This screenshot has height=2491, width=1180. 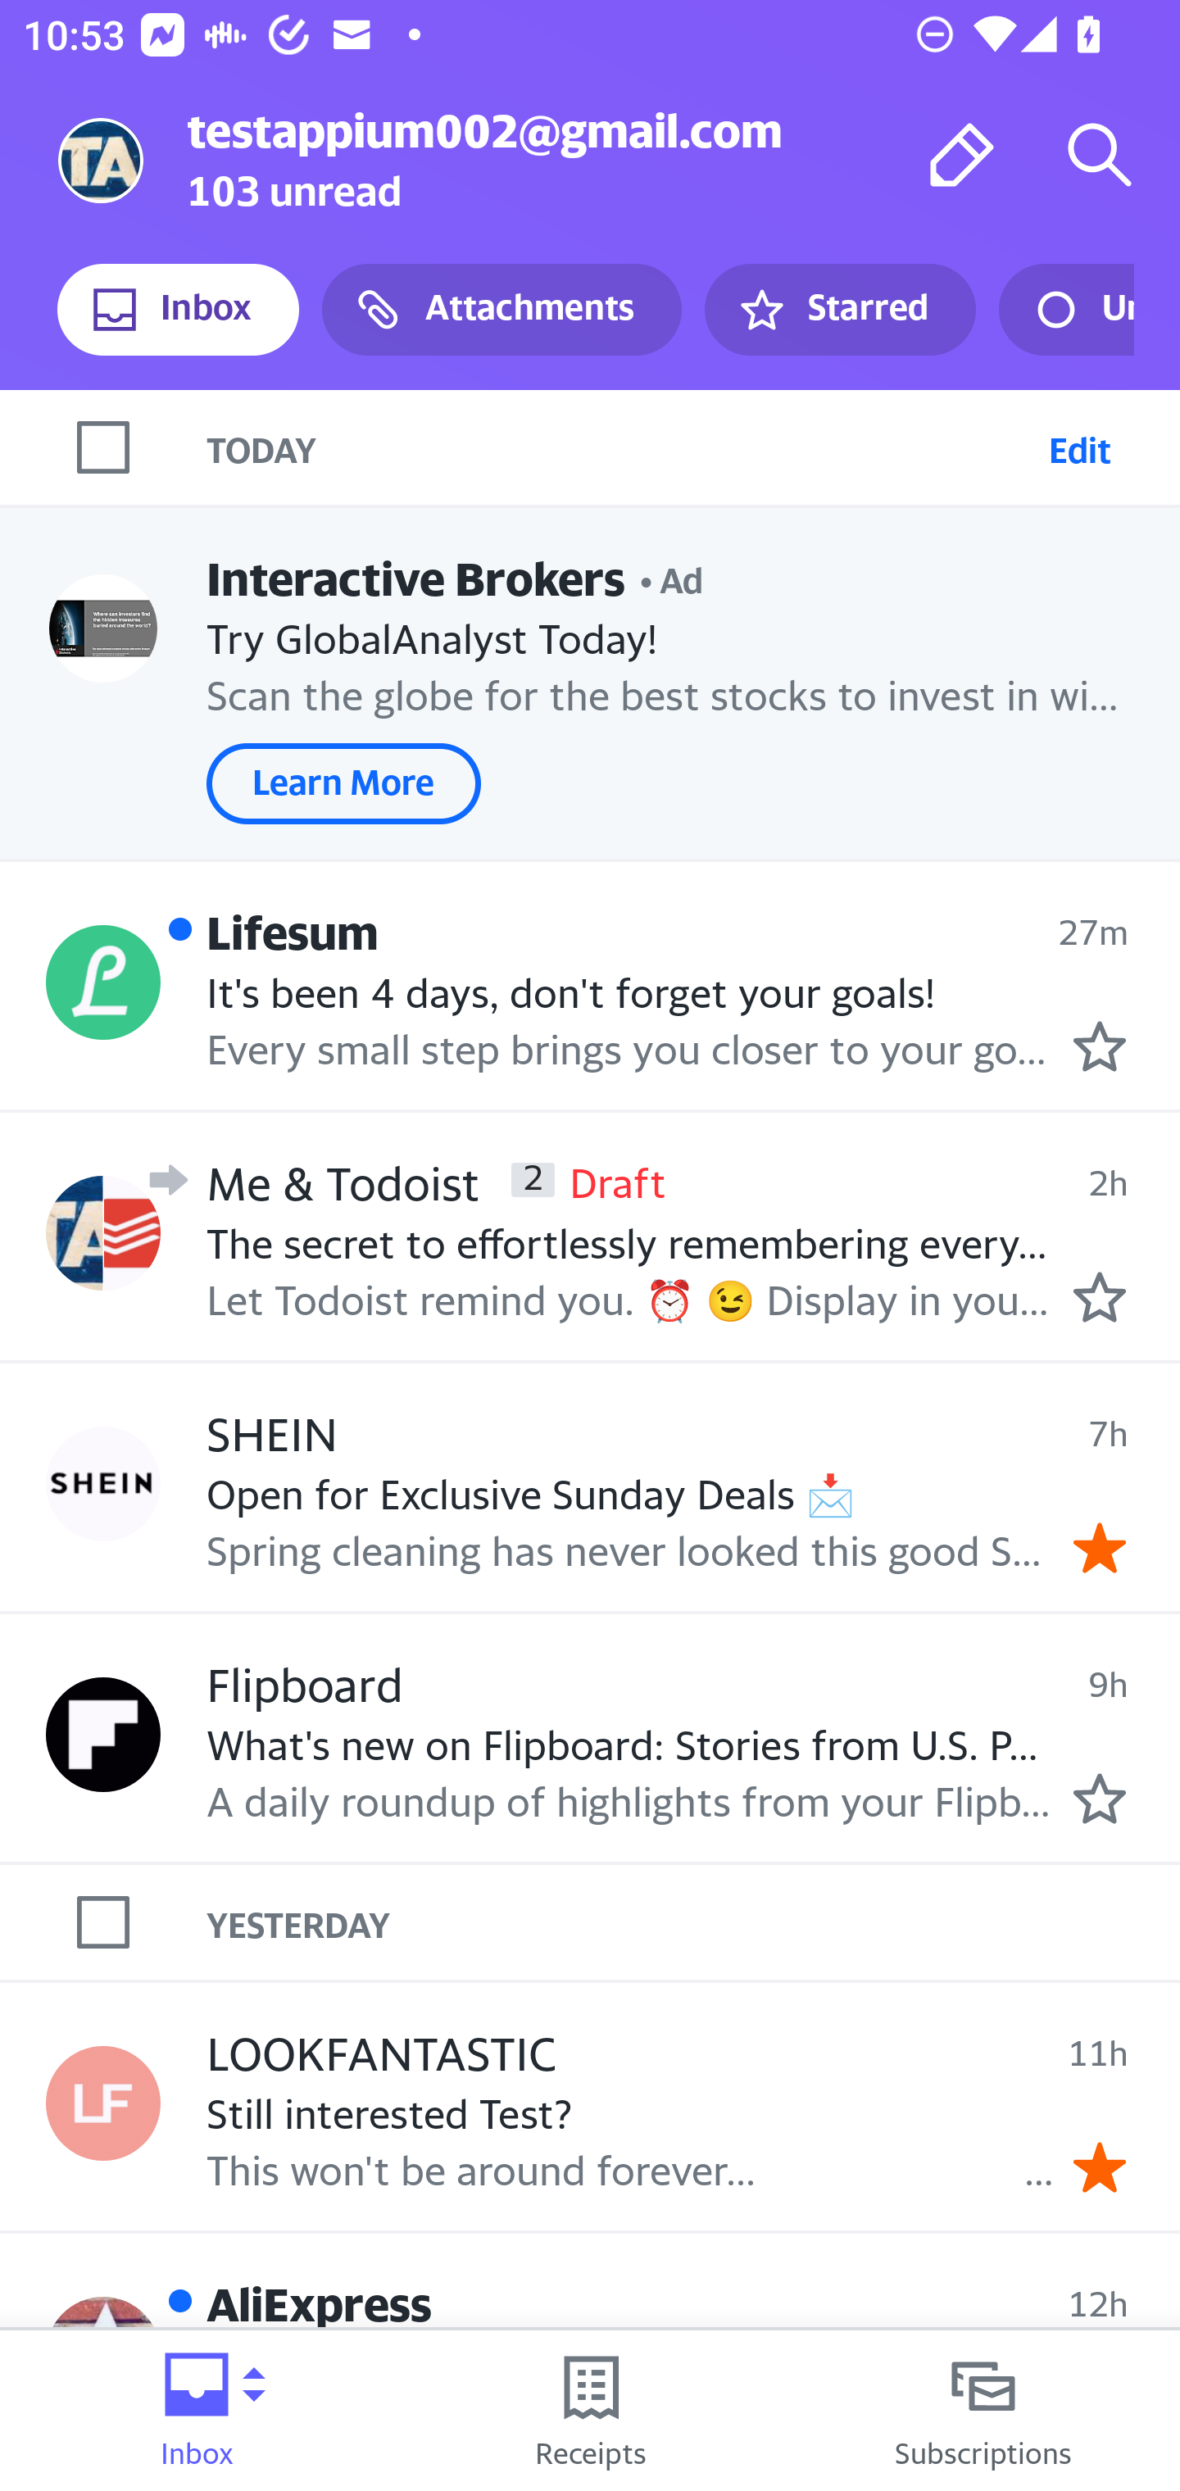 What do you see at coordinates (1100, 1296) in the screenshot?
I see `Mark as starred.` at bounding box center [1100, 1296].